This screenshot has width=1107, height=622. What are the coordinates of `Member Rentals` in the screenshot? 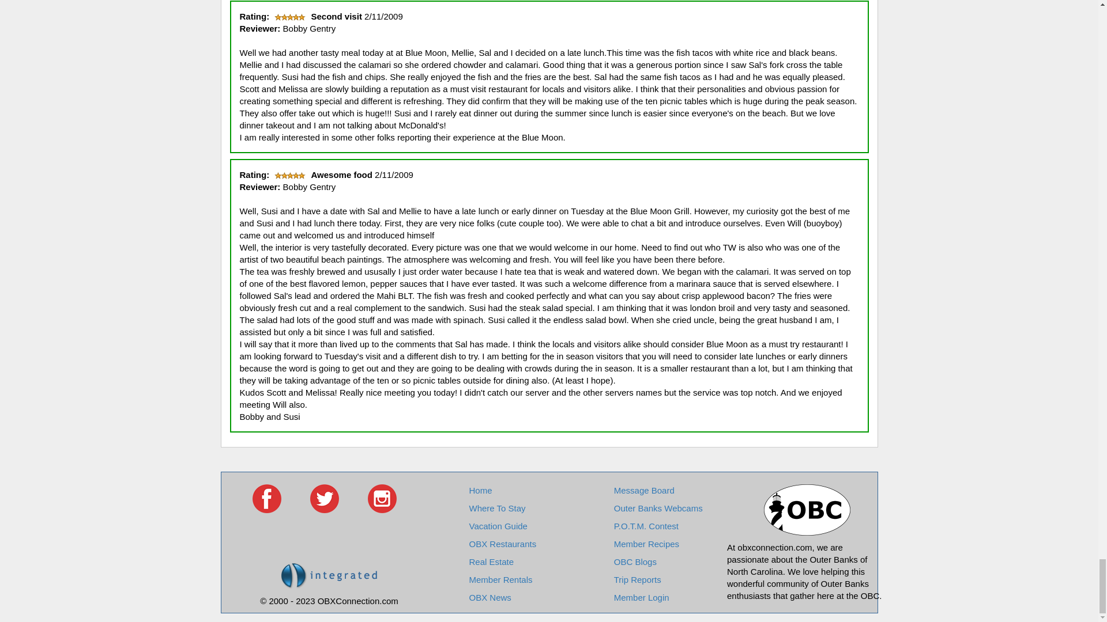 It's located at (500, 579).